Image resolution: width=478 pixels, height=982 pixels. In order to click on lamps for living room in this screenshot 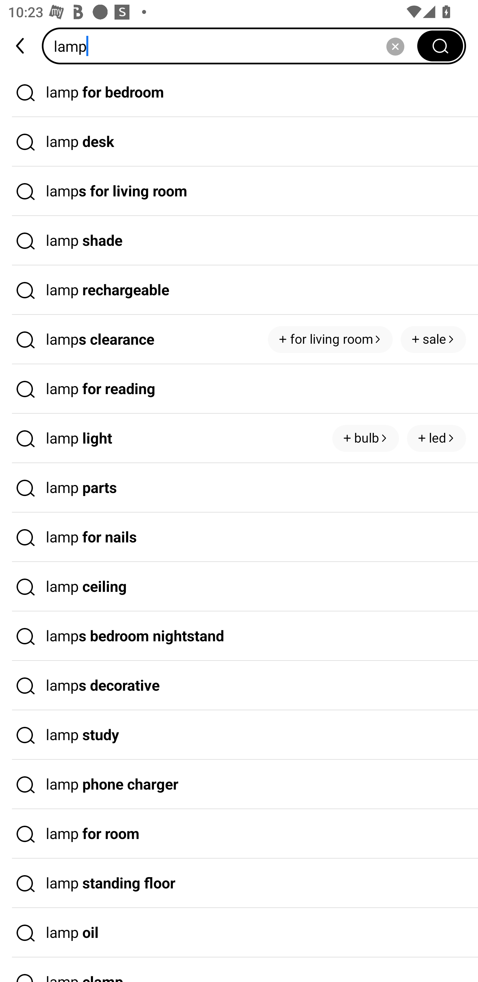, I will do `click(239, 191)`.